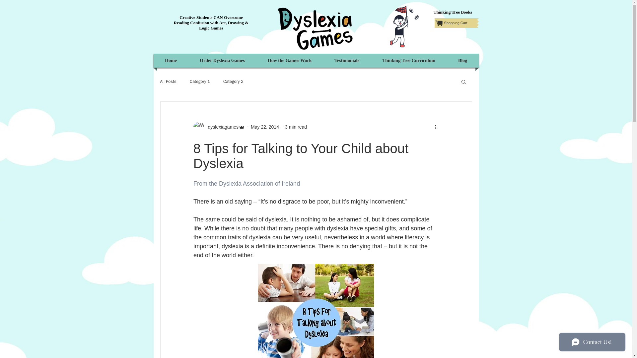  What do you see at coordinates (408, 61) in the screenshot?
I see `Thinking Tree Curriculum` at bounding box center [408, 61].